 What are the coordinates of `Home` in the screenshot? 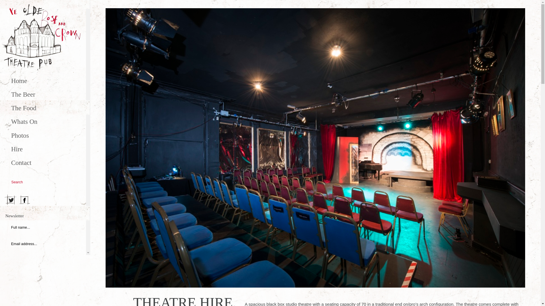 It's located at (43, 82).